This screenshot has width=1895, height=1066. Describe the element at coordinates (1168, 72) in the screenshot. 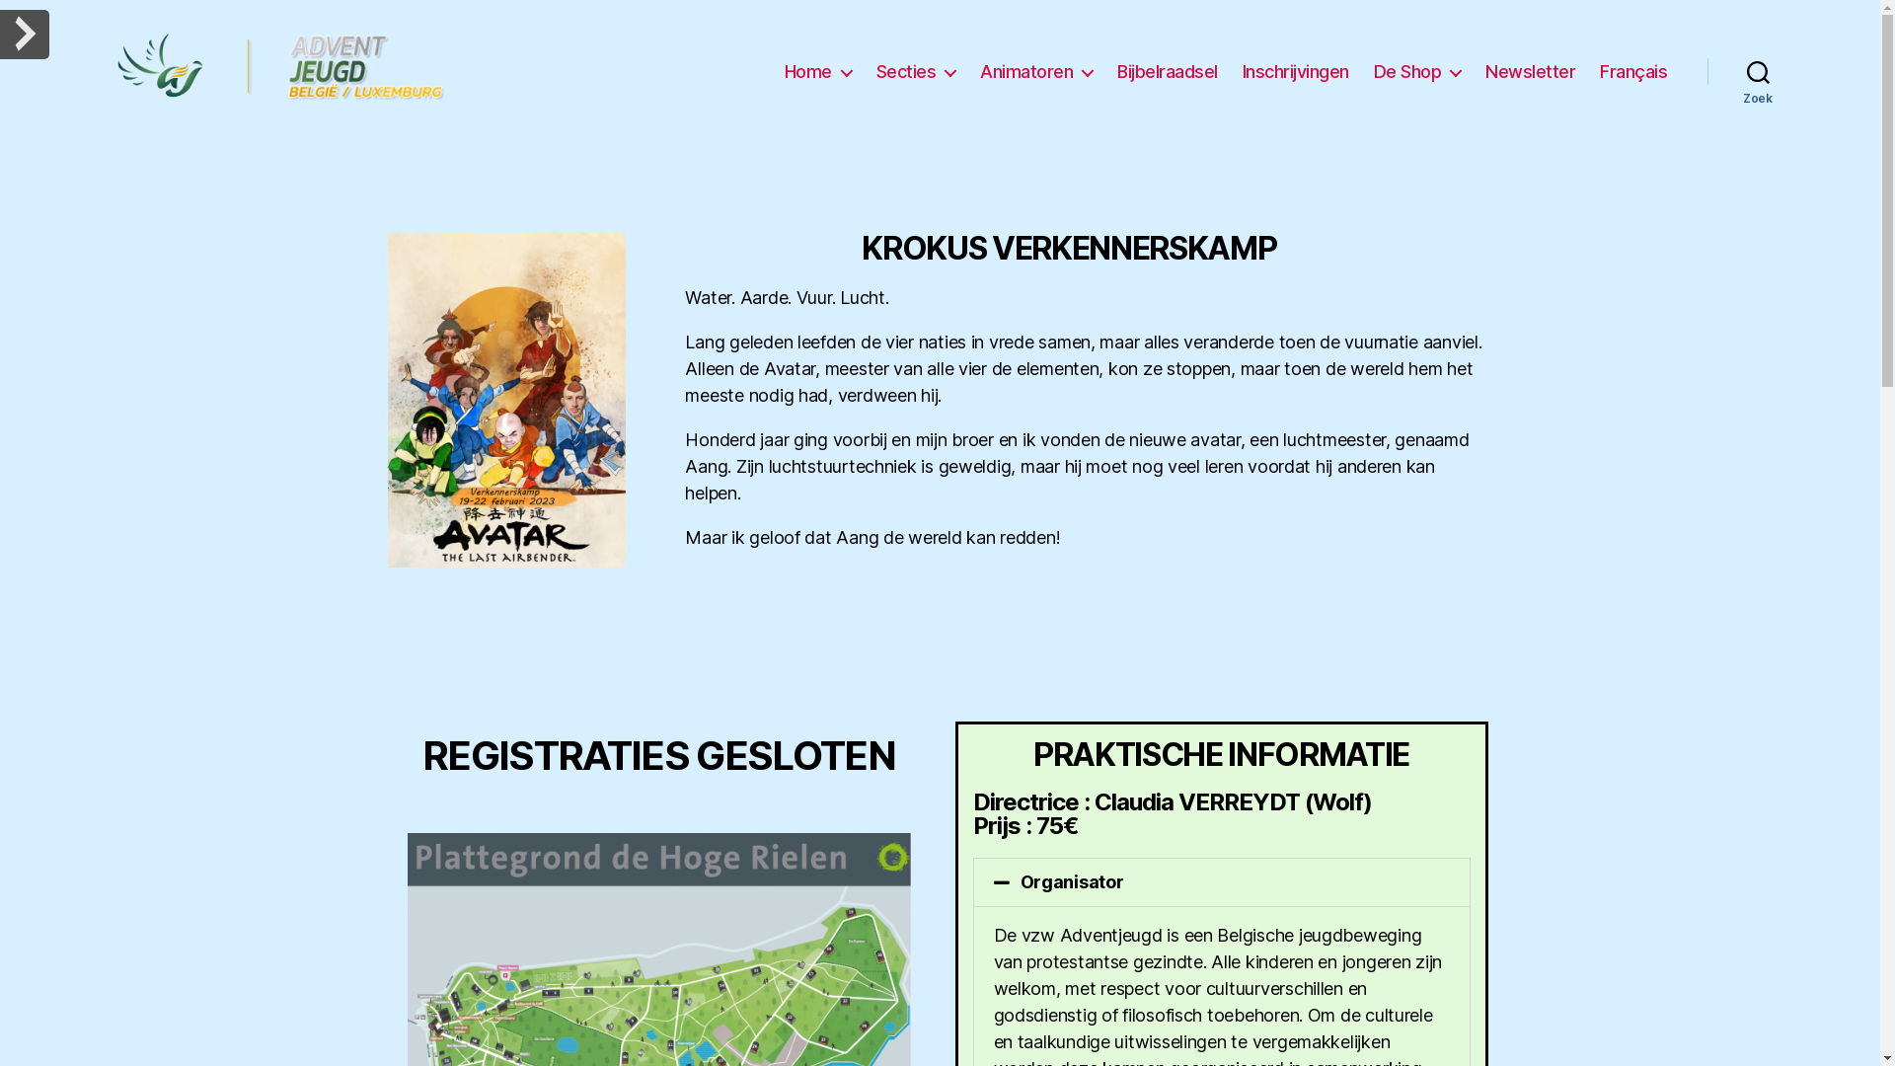

I see `Bijbelraadsel` at that location.